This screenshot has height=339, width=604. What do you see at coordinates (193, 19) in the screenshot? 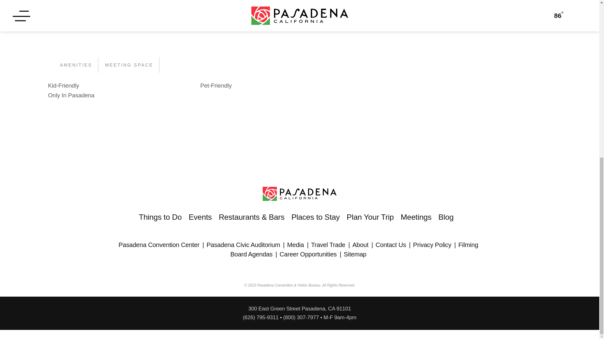
I see `Learn more` at bounding box center [193, 19].